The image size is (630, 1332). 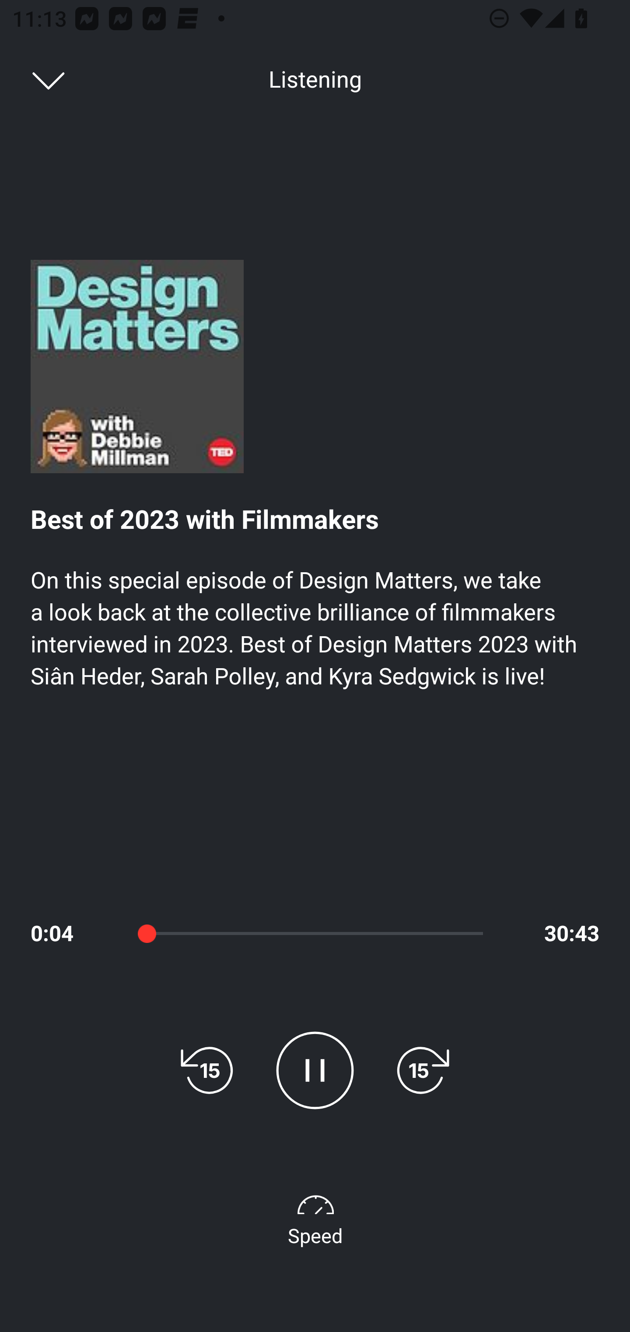 I want to click on Roy Wood Jr. 41:59 . Dec 18, 2023, so click(x=315, y=894).